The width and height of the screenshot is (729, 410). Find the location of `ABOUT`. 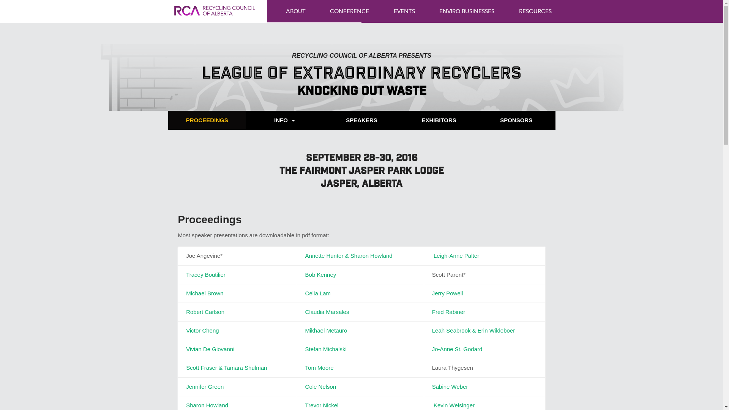

ABOUT is located at coordinates (296, 11).